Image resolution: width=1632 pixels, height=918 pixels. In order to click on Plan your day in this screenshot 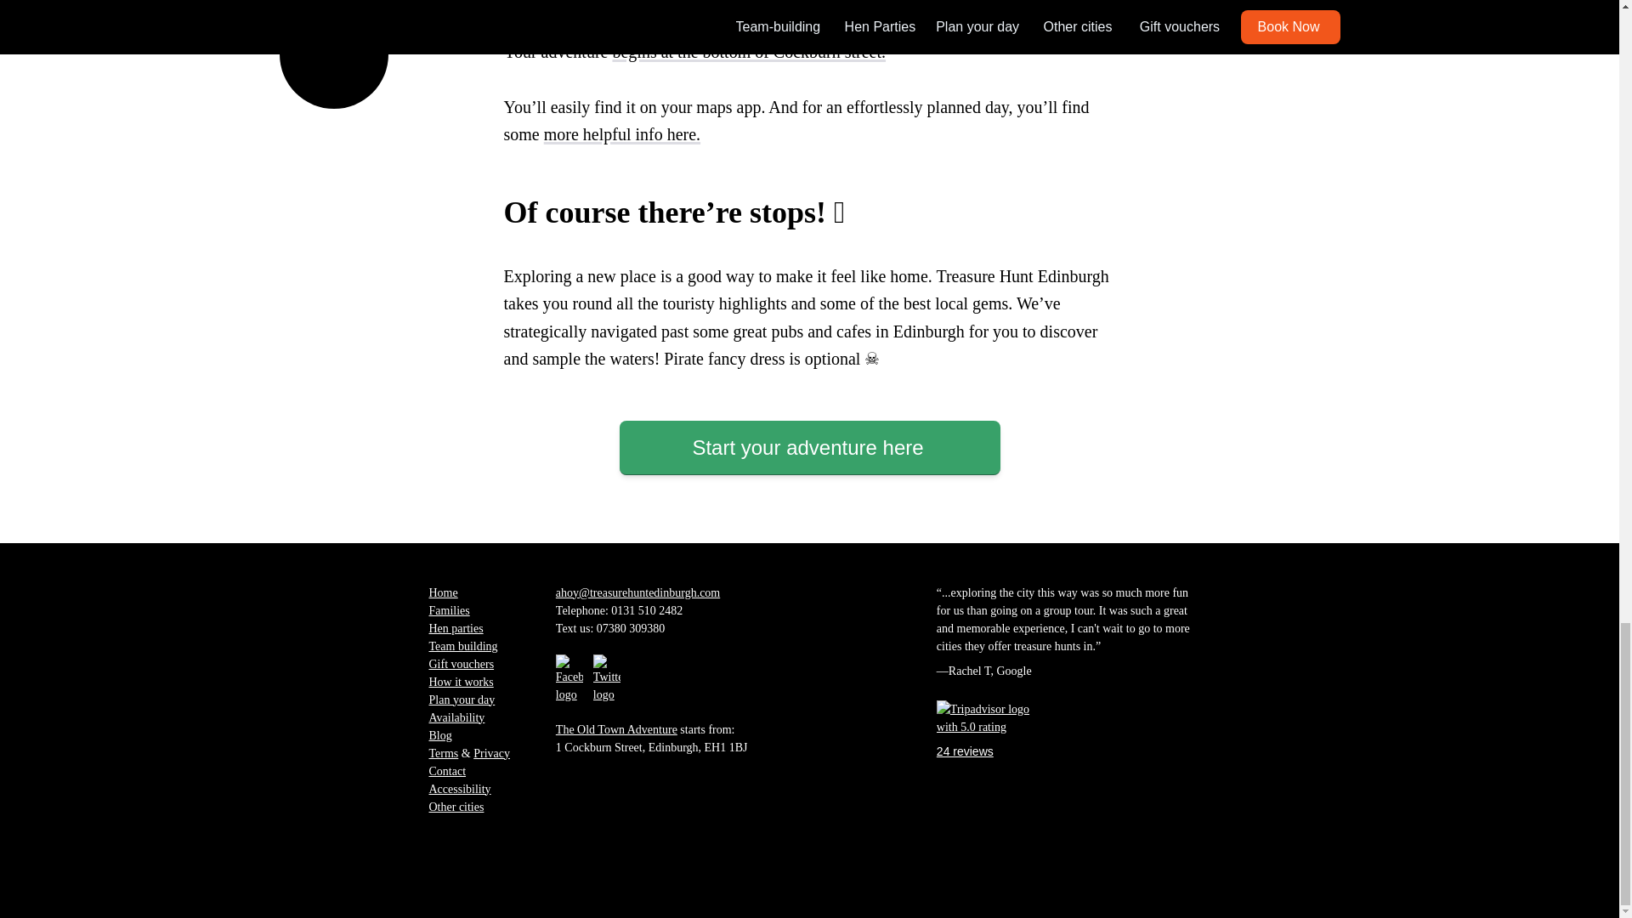, I will do `click(461, 699)`.